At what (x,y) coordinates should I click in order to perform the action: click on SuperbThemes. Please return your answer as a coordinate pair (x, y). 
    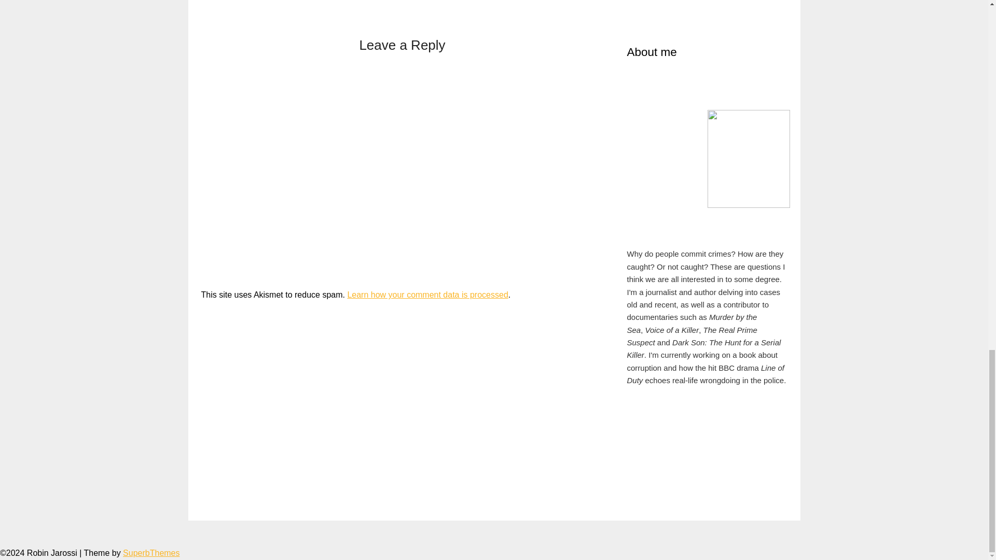
    Looking at the image, I should click on (150, 553).